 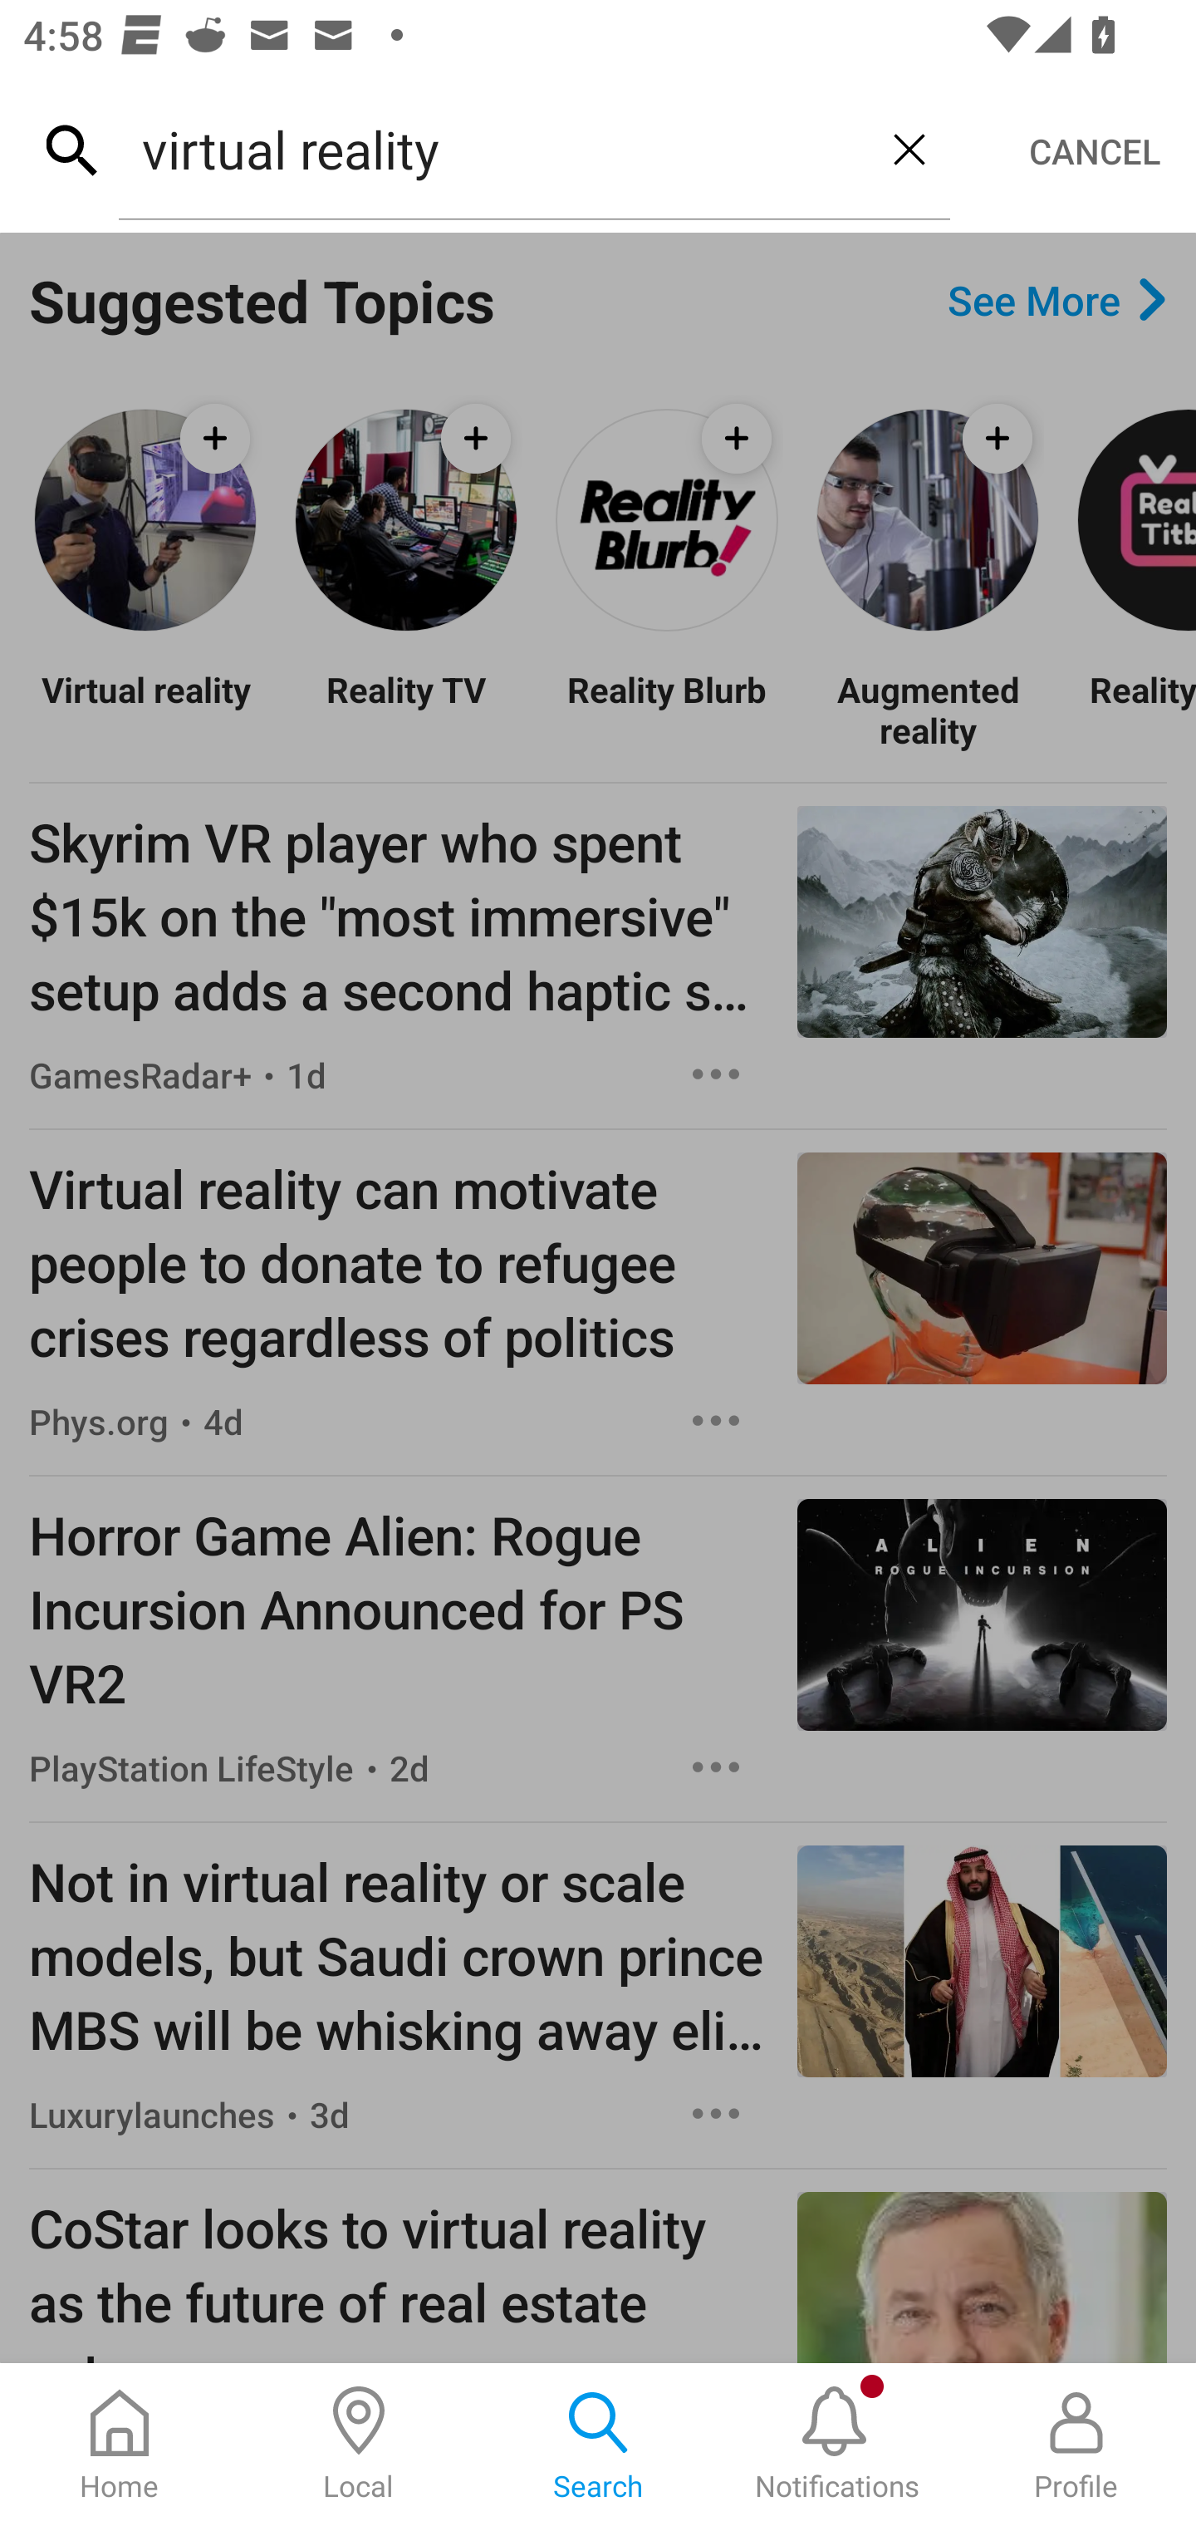 What do you see at coordinates (1076, 2445) in the screenshot?
I see `Profile` at bounding box center [1076, 2445].